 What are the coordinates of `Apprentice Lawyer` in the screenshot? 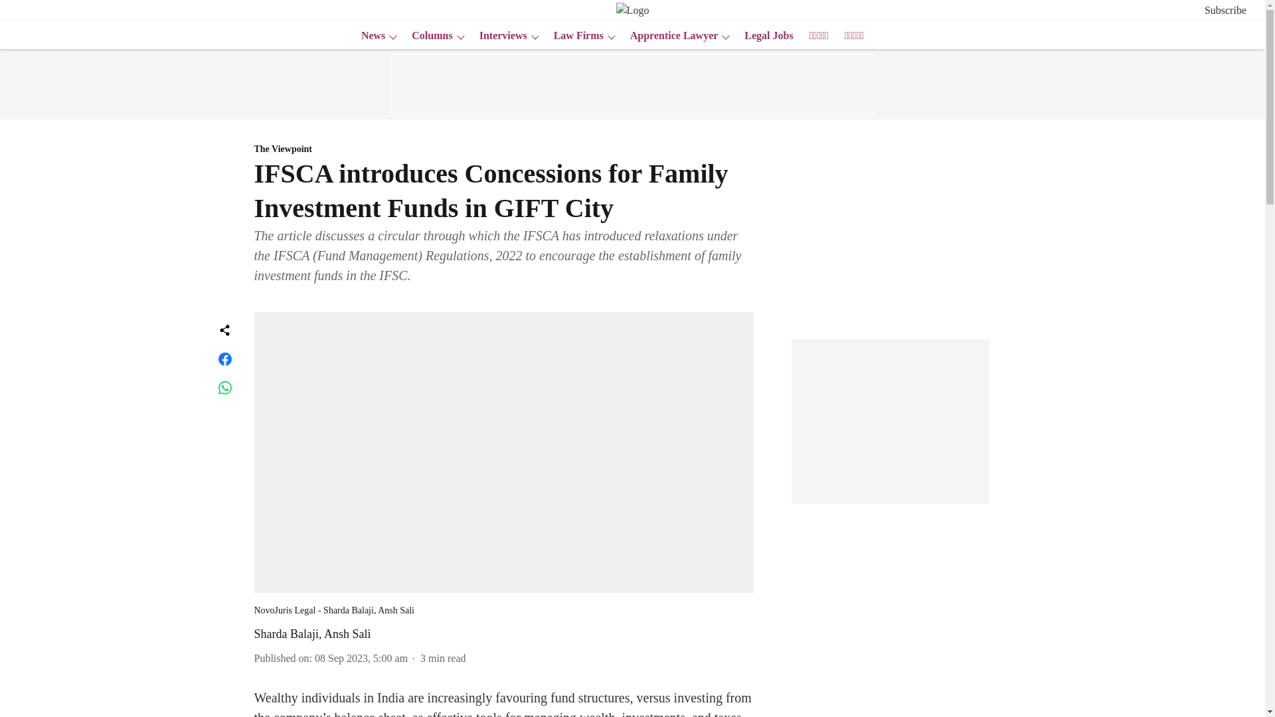 It's located at (670, 36).